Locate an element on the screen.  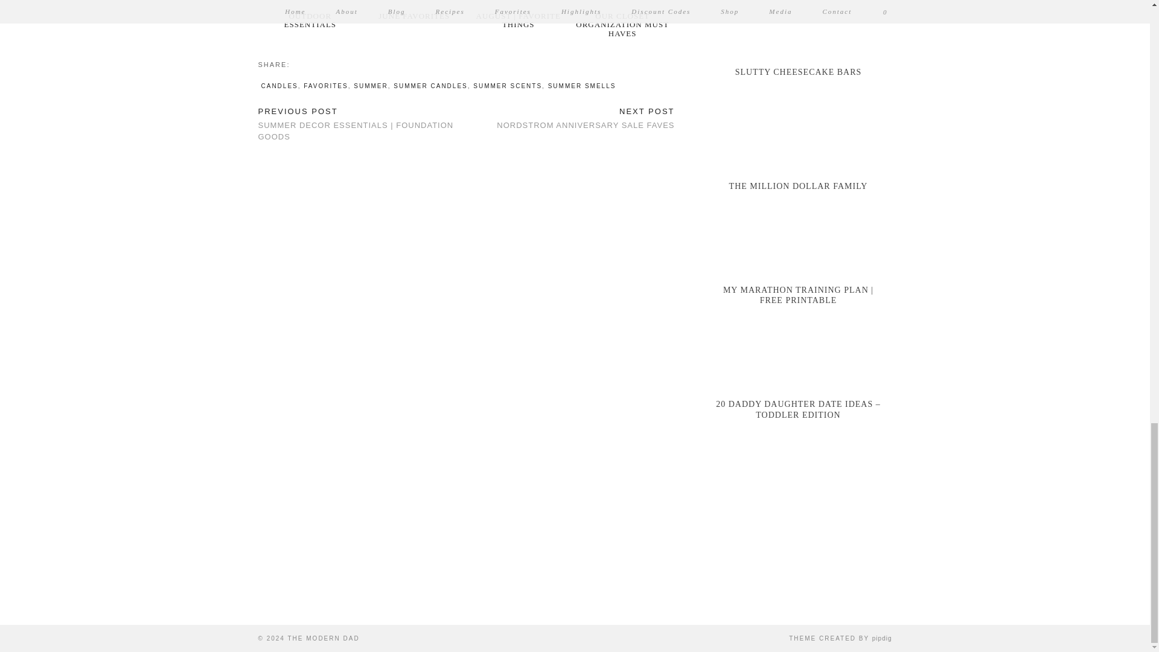
Our Closet Organization Must Haves is located at coordinates (622, 24).